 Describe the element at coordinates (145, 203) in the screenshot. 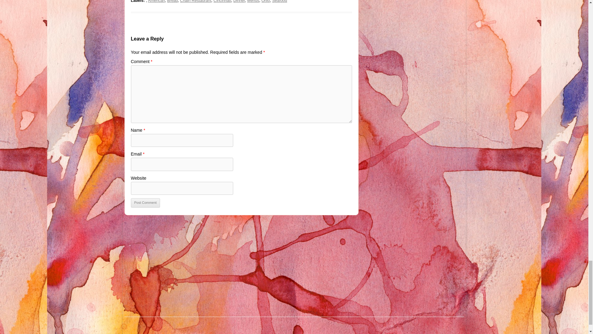

I see `Post Comment` at that location.